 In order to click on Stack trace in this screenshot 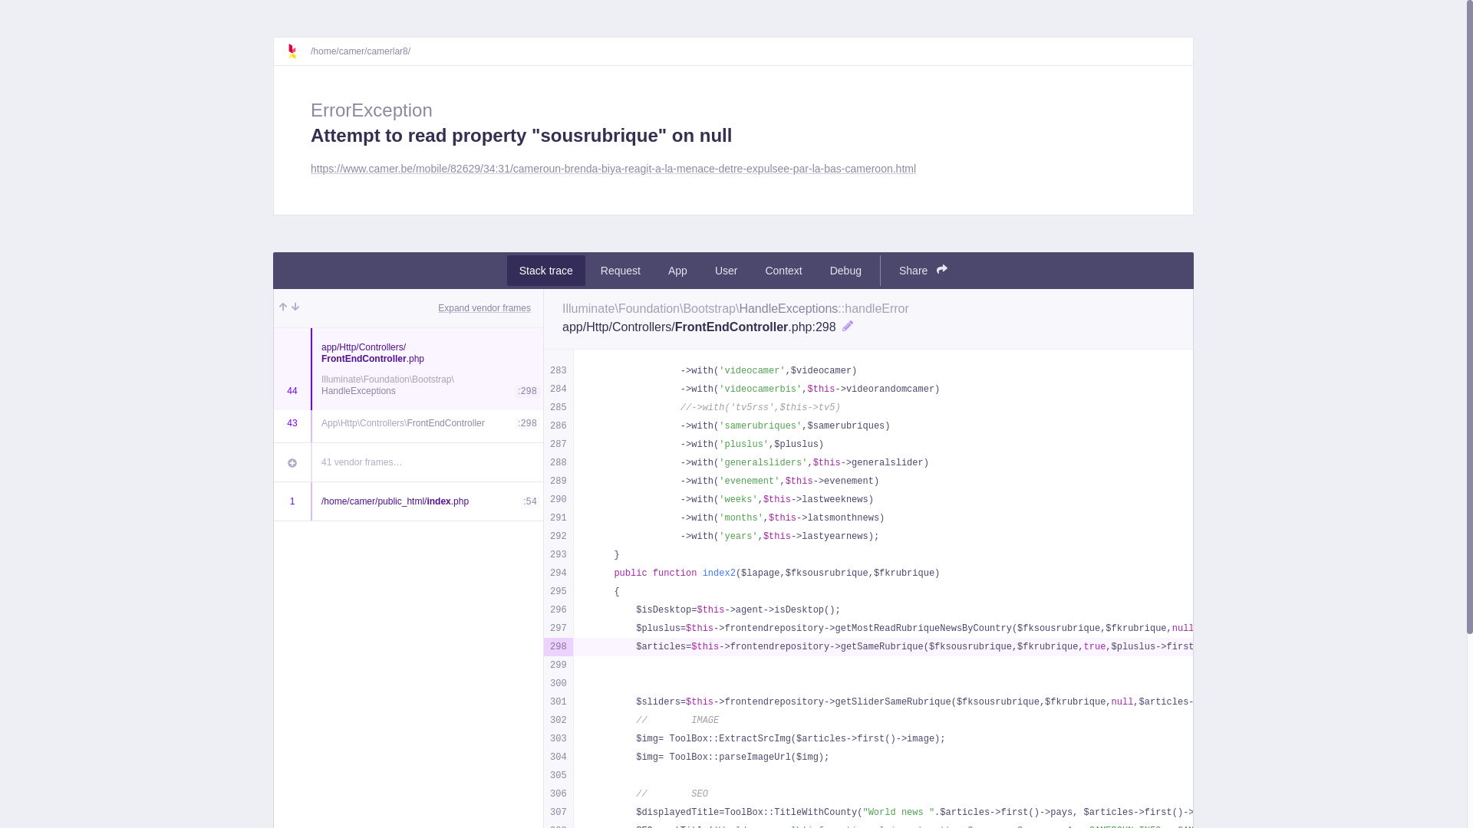, I will do `click(546, 271)`.